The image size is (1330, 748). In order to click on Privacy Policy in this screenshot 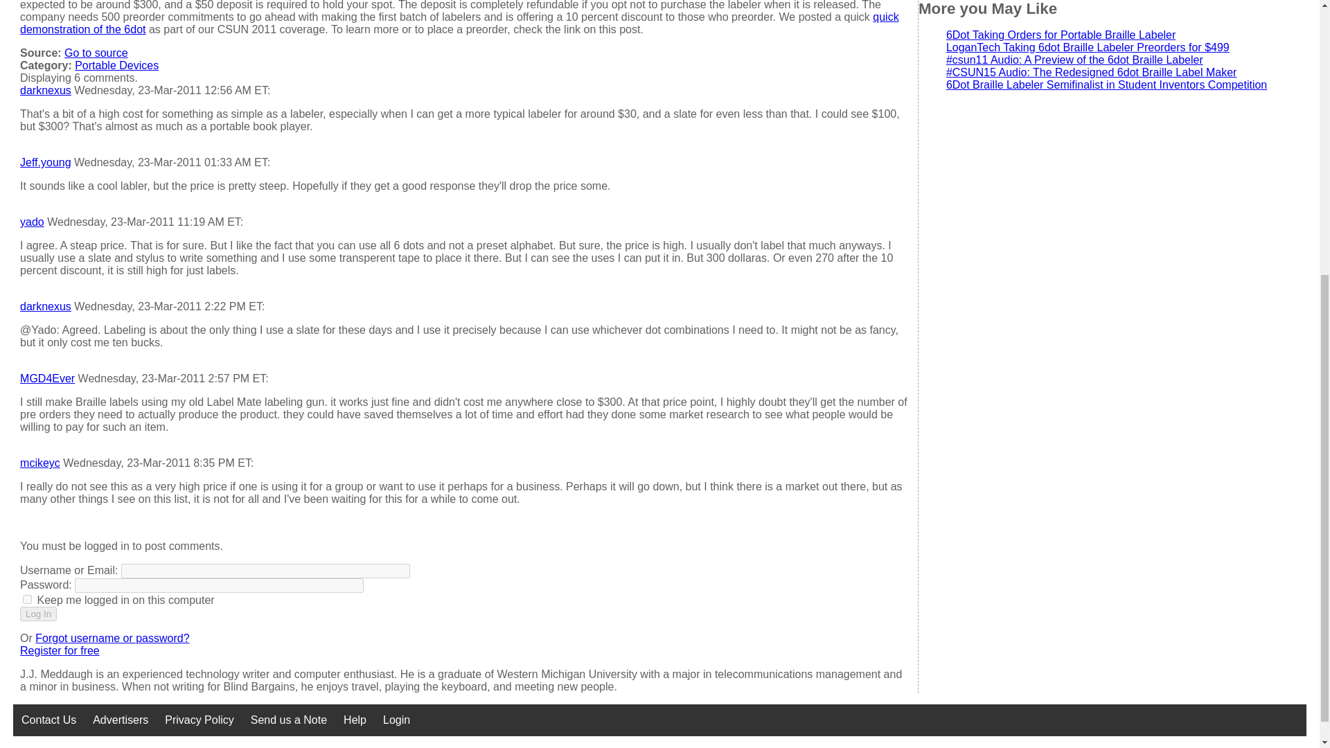, I will do `click(199, 720)`.